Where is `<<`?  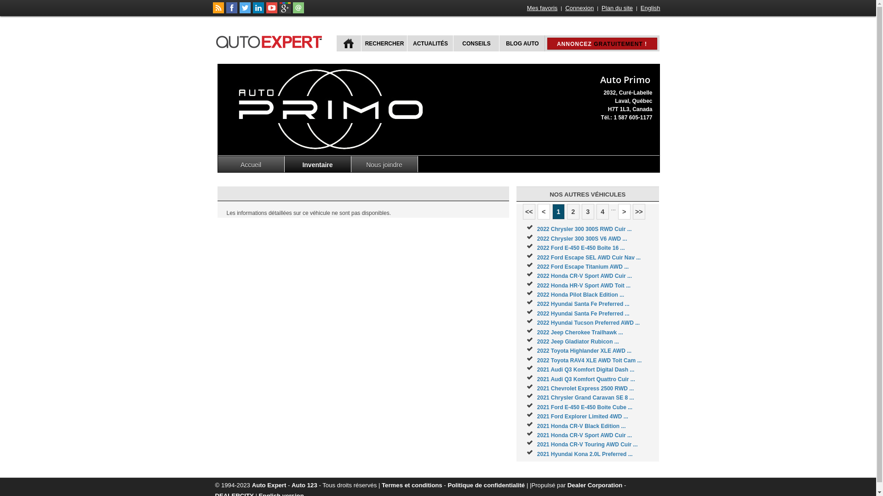 << is located at coordinates (529, 212).